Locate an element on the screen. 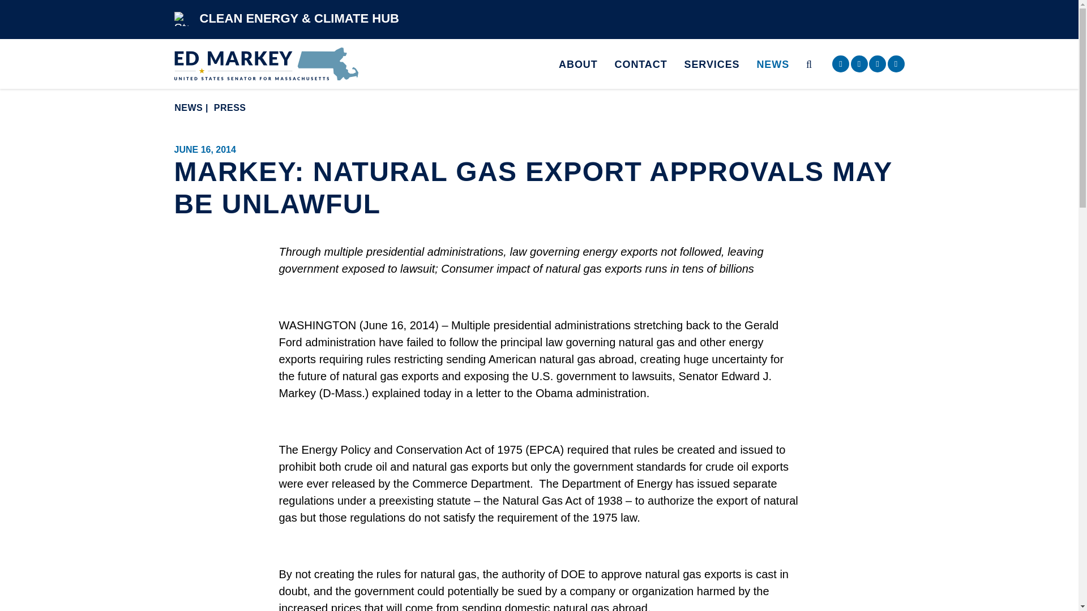  ABOUT is located at coordinates (578, 64).